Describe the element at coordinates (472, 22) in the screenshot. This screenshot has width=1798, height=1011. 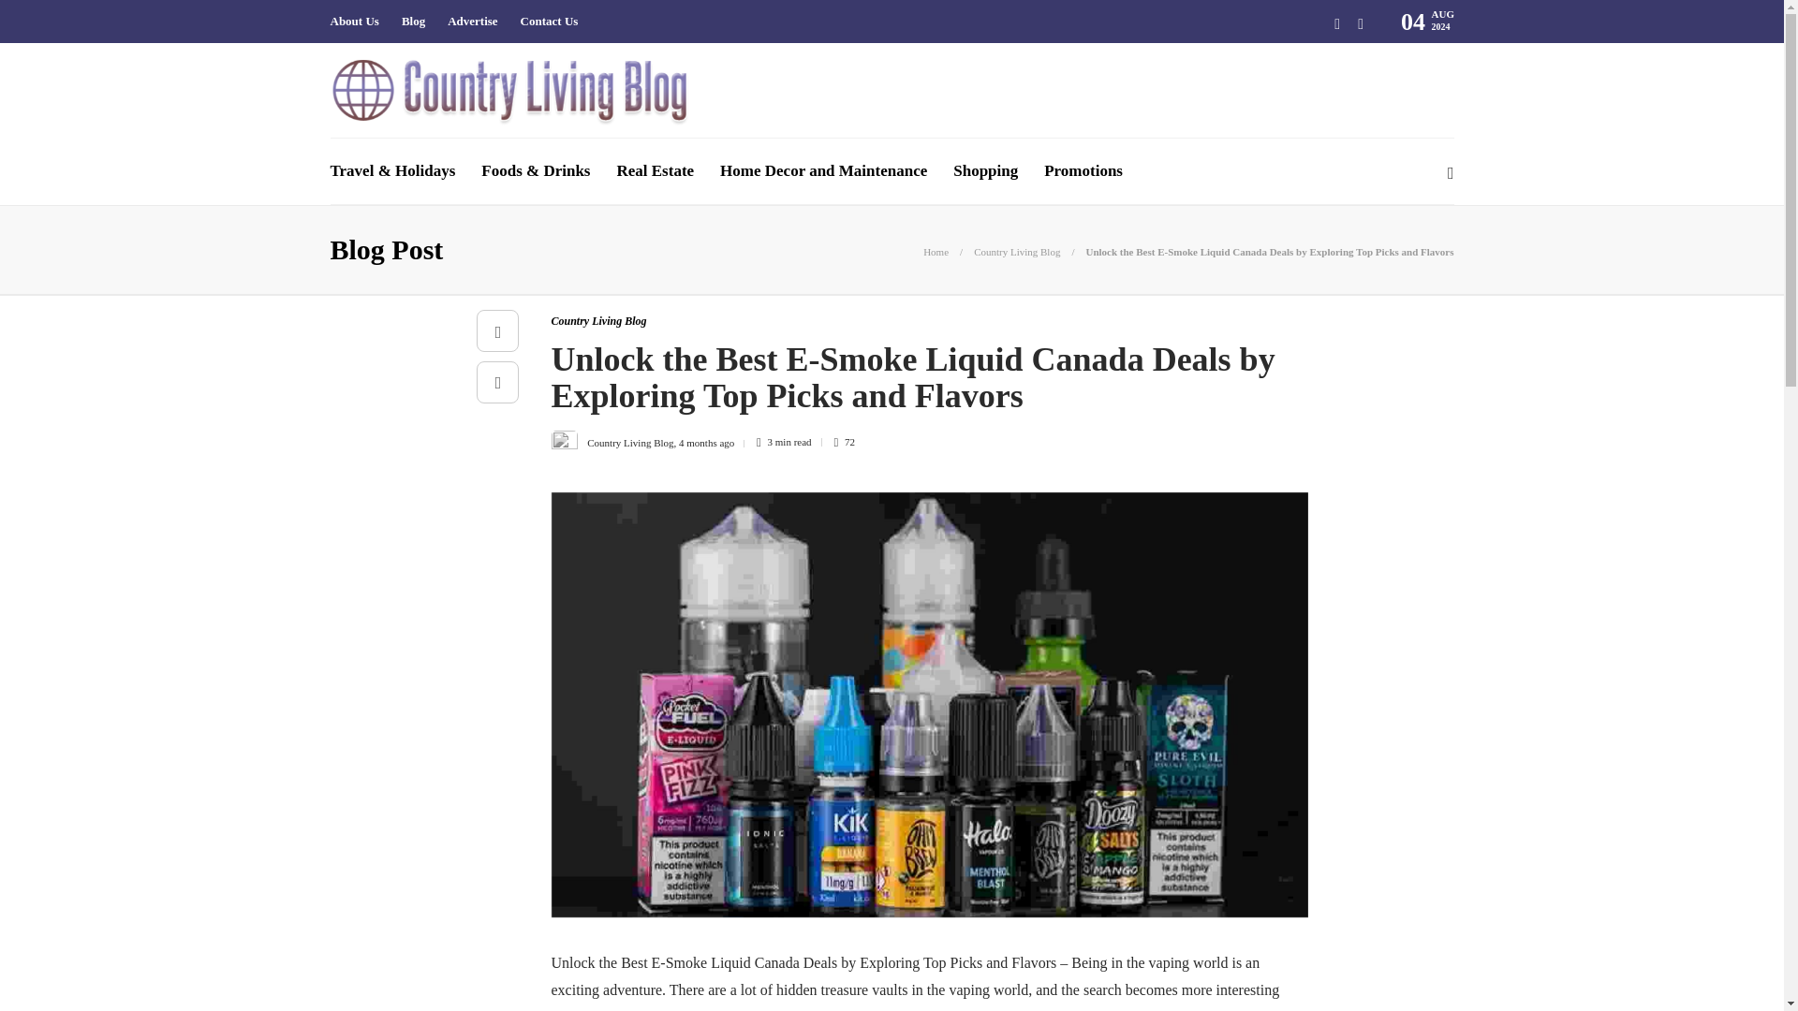
I see `Advertise` at that location.